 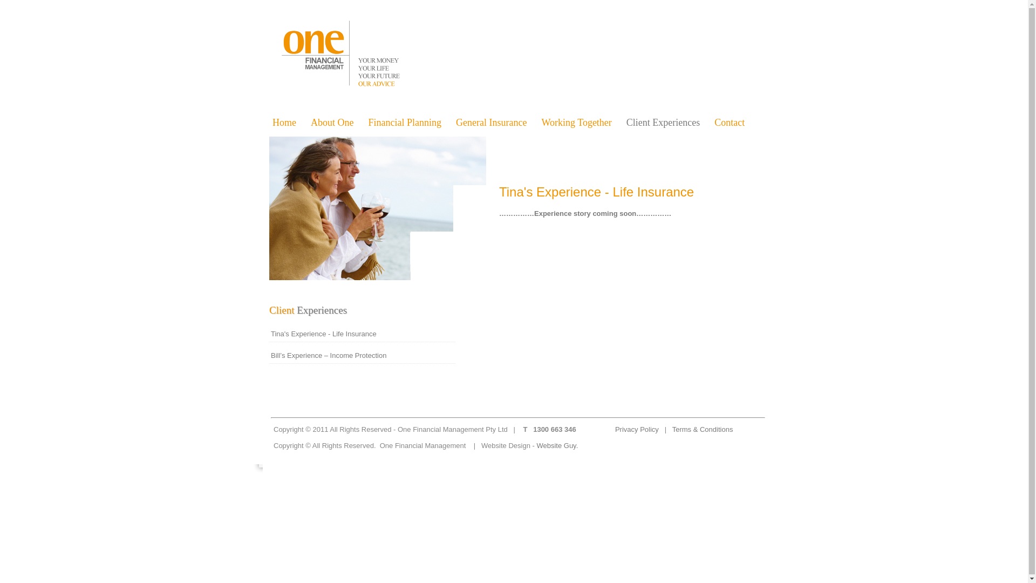 I want to click on Financial Planning, so click(x=410, y=125).